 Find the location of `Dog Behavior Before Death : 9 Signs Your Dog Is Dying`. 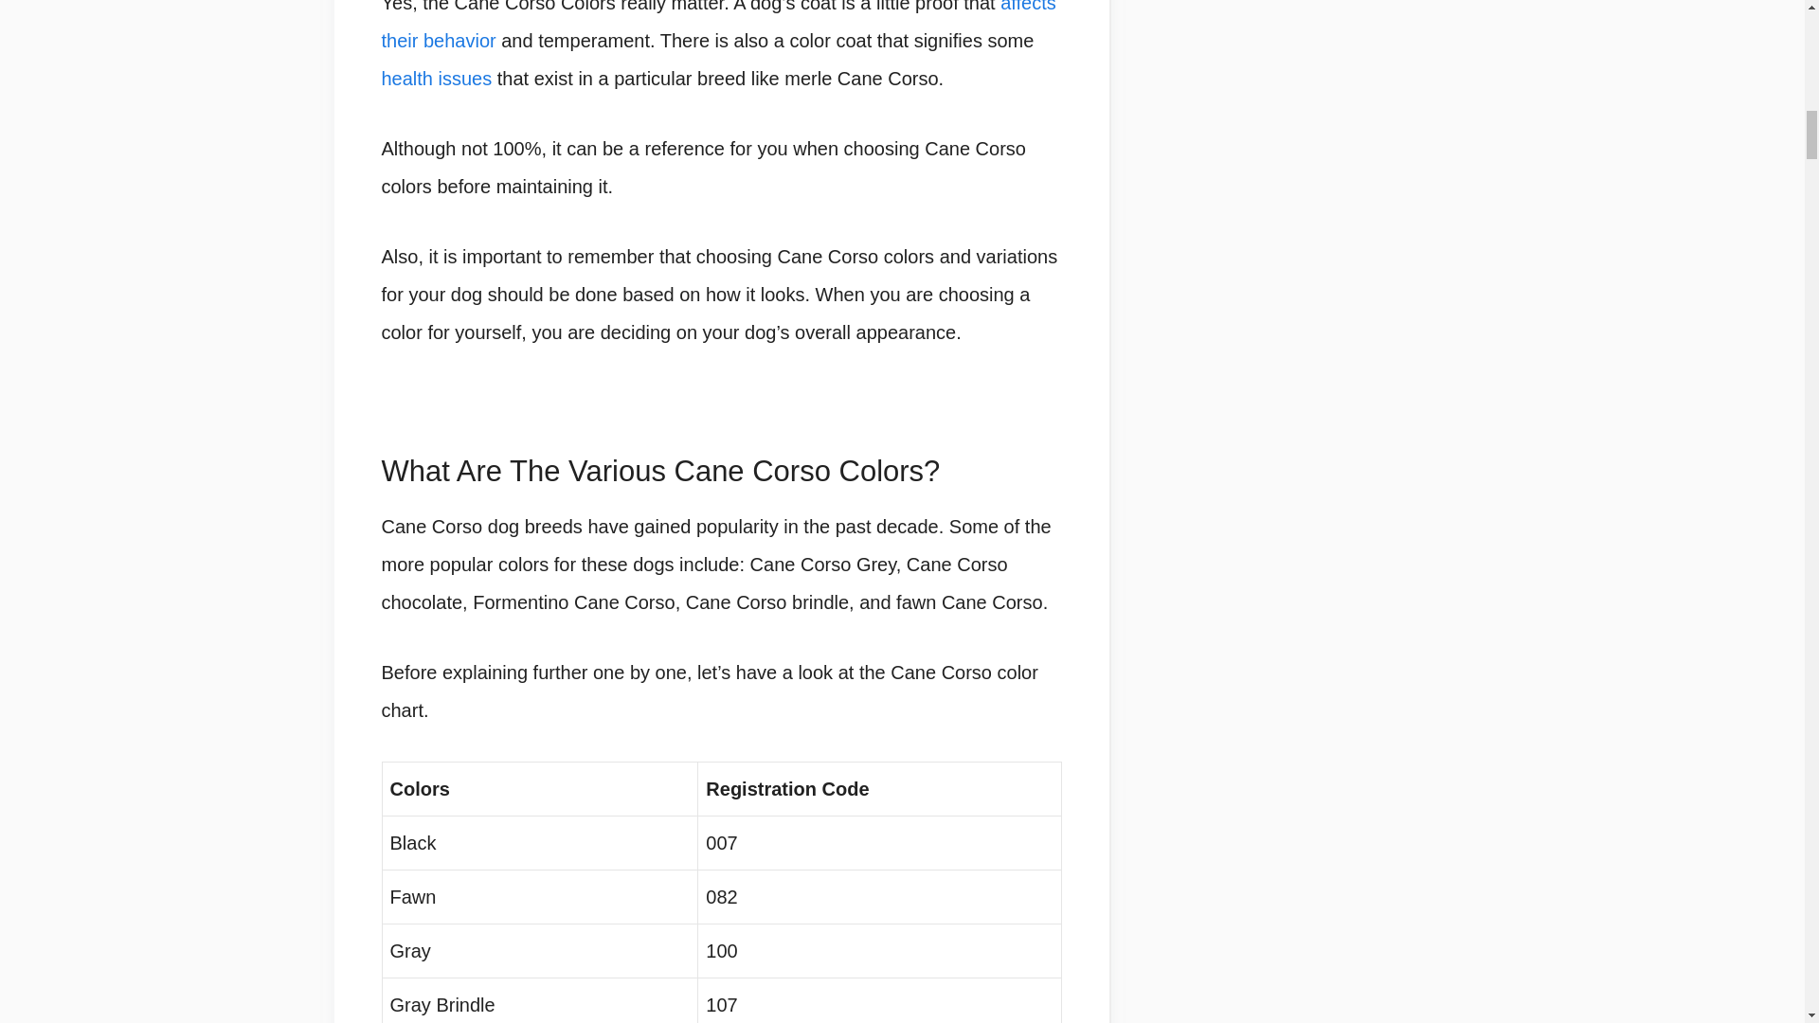

Dog Behavior Before Death : 9 Signs Your Dog Is Dying is located at coordinates (717, 26).